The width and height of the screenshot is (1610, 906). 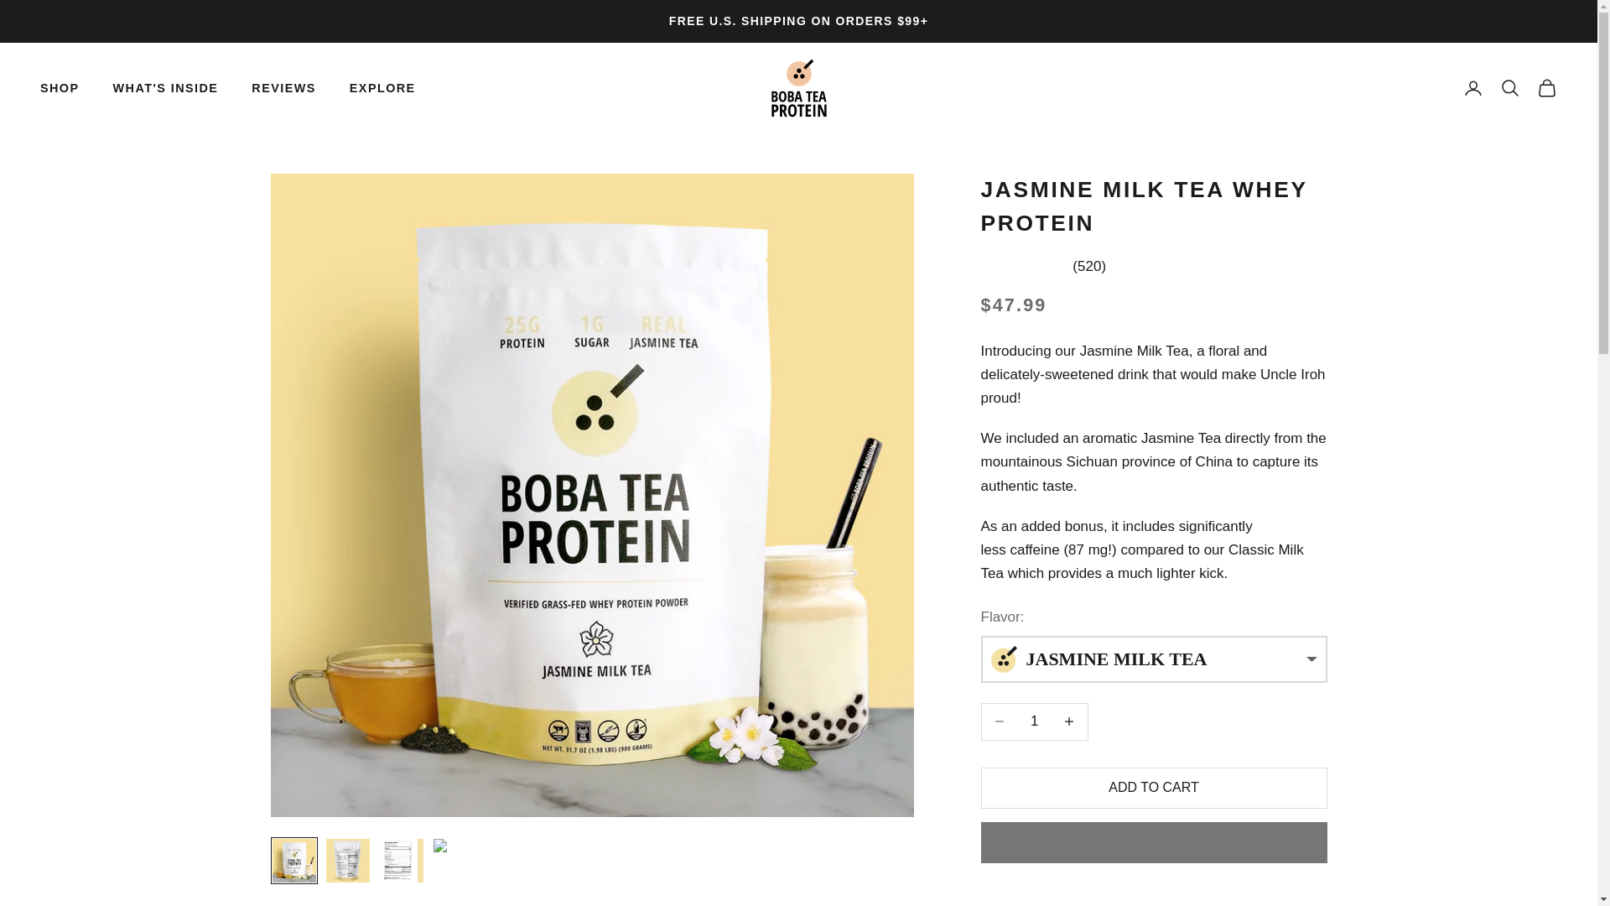 I want to click on WHAT'S INSIDE, so click(x=166, y=87).